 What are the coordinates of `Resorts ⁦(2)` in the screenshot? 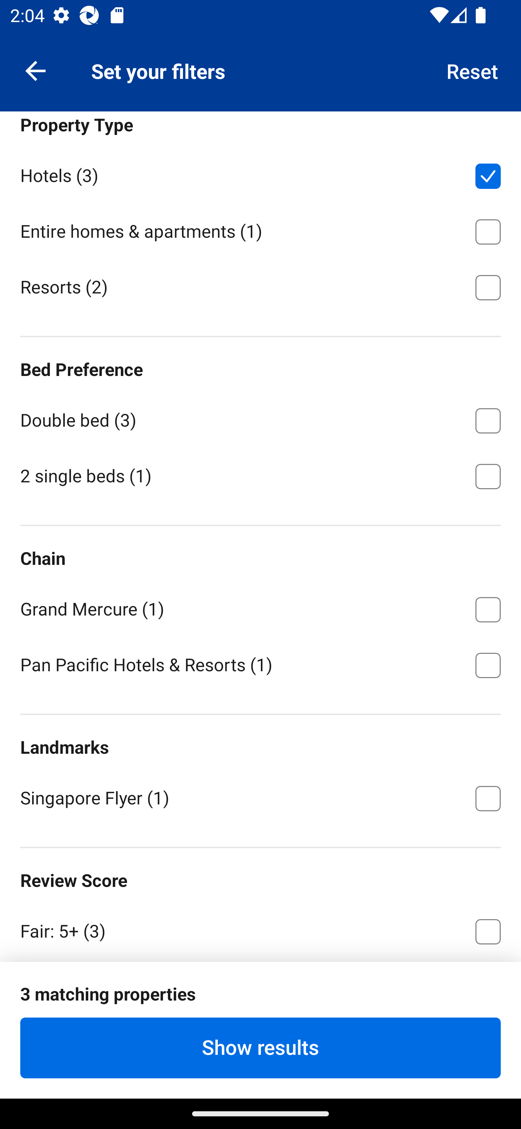 It's located at (260, 286).